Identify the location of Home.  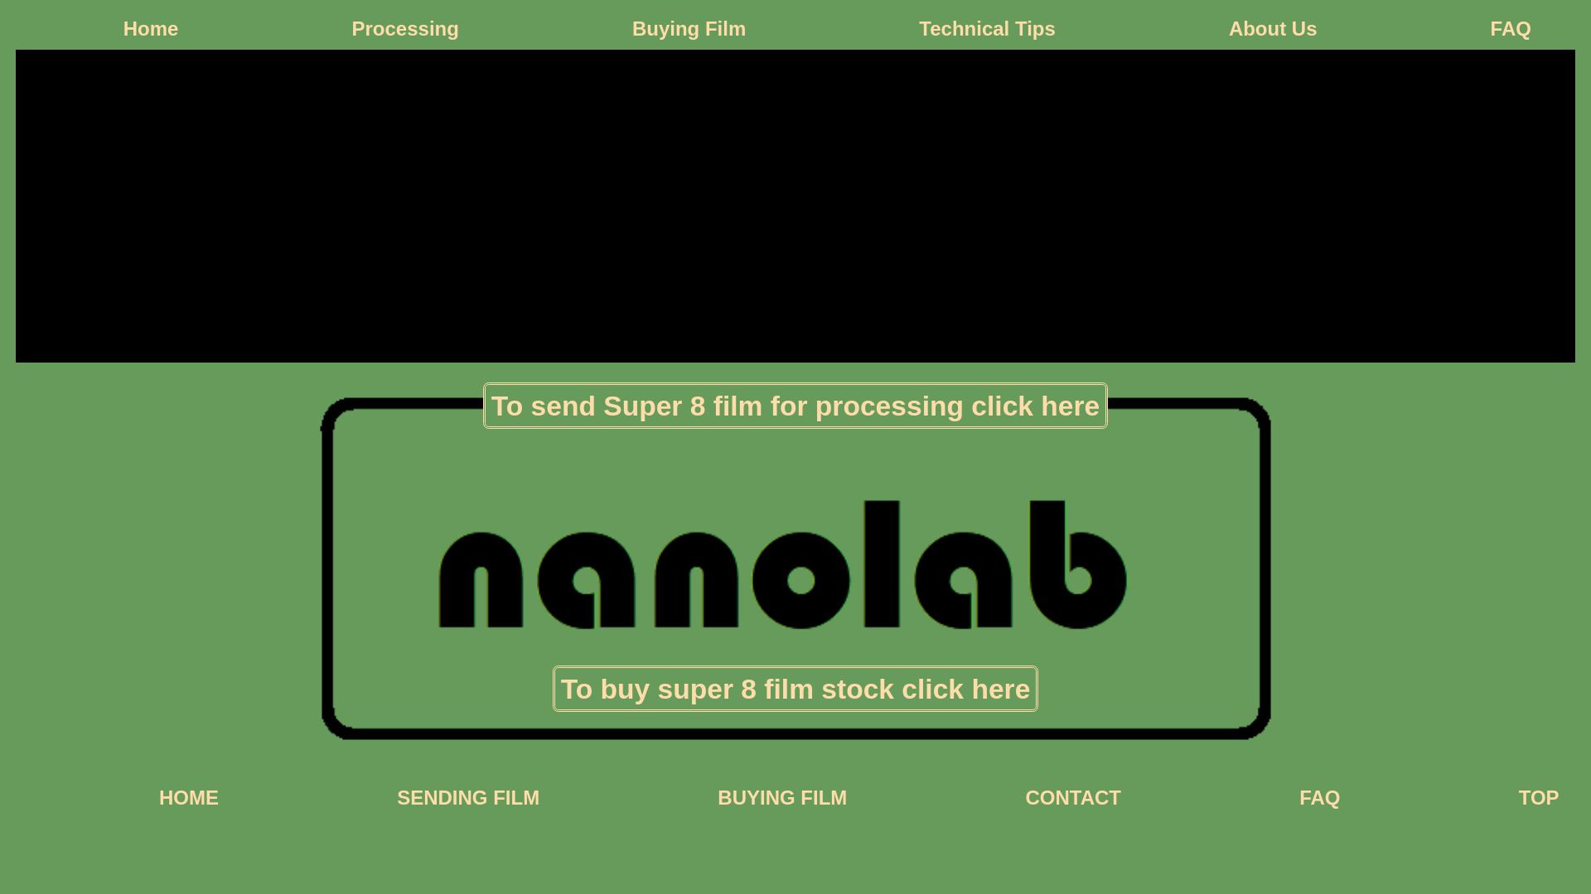
(151, 29).